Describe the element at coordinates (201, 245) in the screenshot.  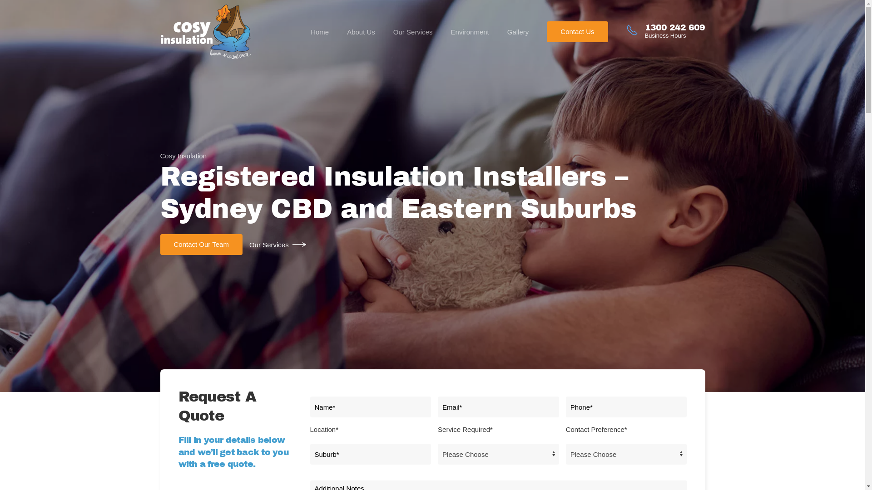
I see `Contact Our Team` at that location.